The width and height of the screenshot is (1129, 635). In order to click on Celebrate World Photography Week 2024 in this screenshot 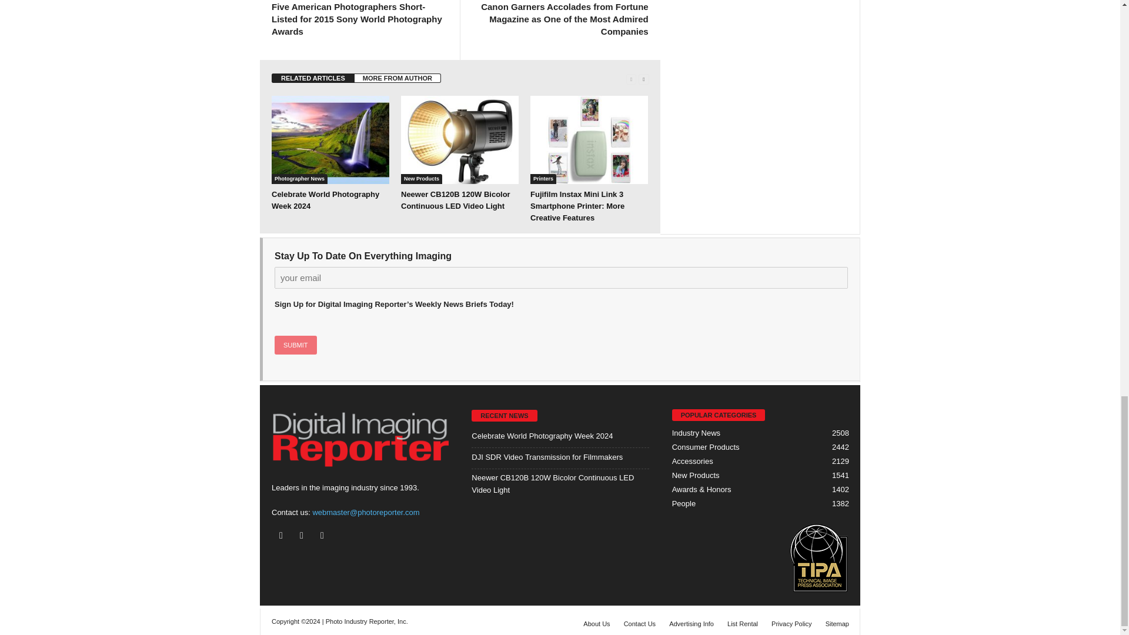, I will do `click(330, 140)`.